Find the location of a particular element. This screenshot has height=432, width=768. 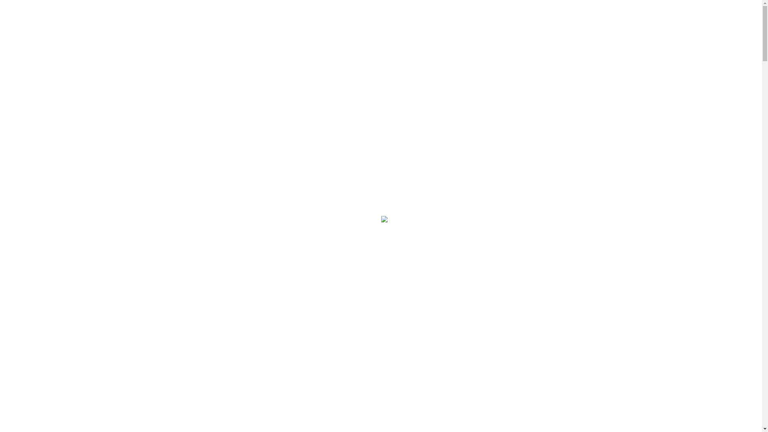

Renewable Energy is located at coordinates (66, 99).